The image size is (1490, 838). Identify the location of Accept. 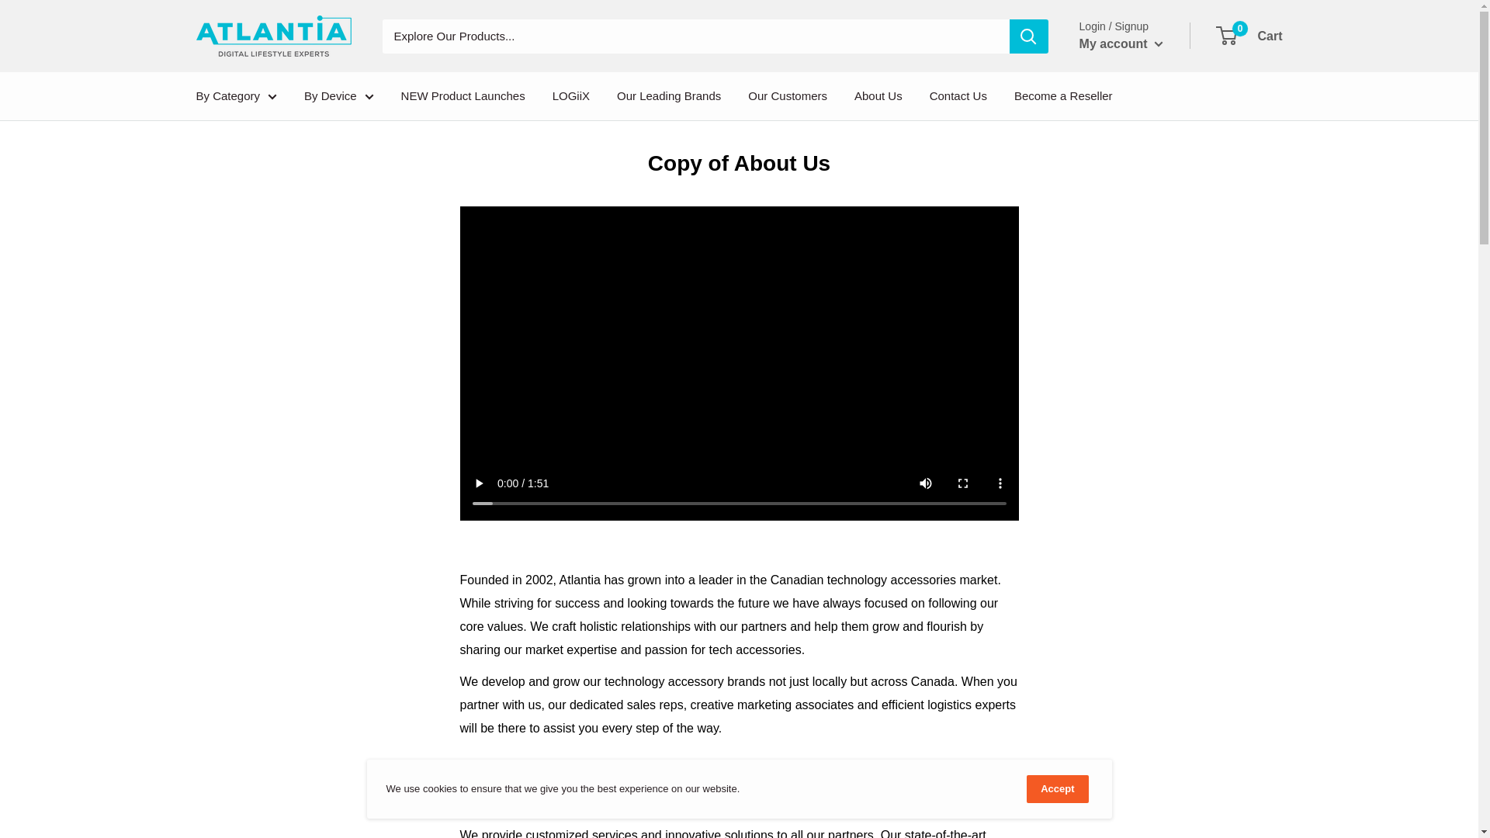
(1057, 789).